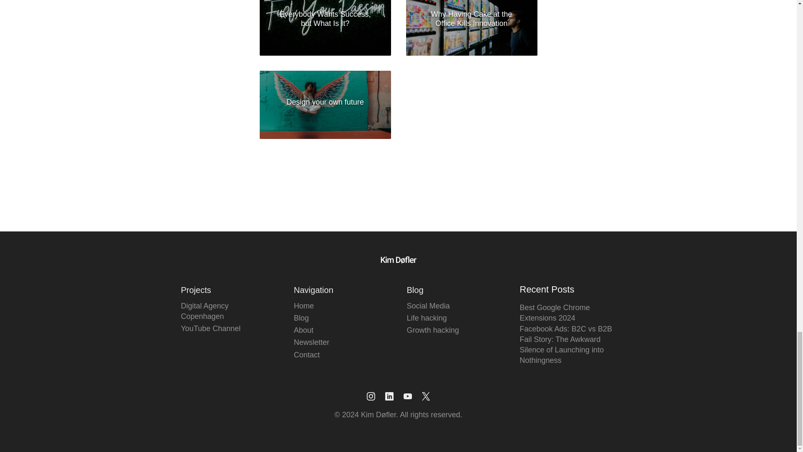 This screenshot has height=452, width=803. I want to click on Facebook Ads: B2C vs B2B, so click(565, 329).